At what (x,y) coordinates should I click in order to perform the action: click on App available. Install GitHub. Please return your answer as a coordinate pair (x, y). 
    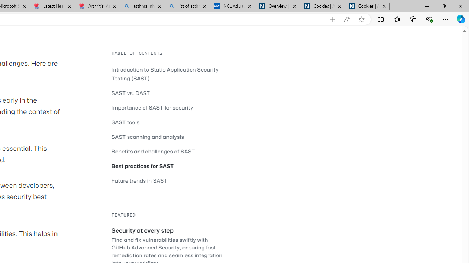
    Looking at the image, I should click on (332, 19).